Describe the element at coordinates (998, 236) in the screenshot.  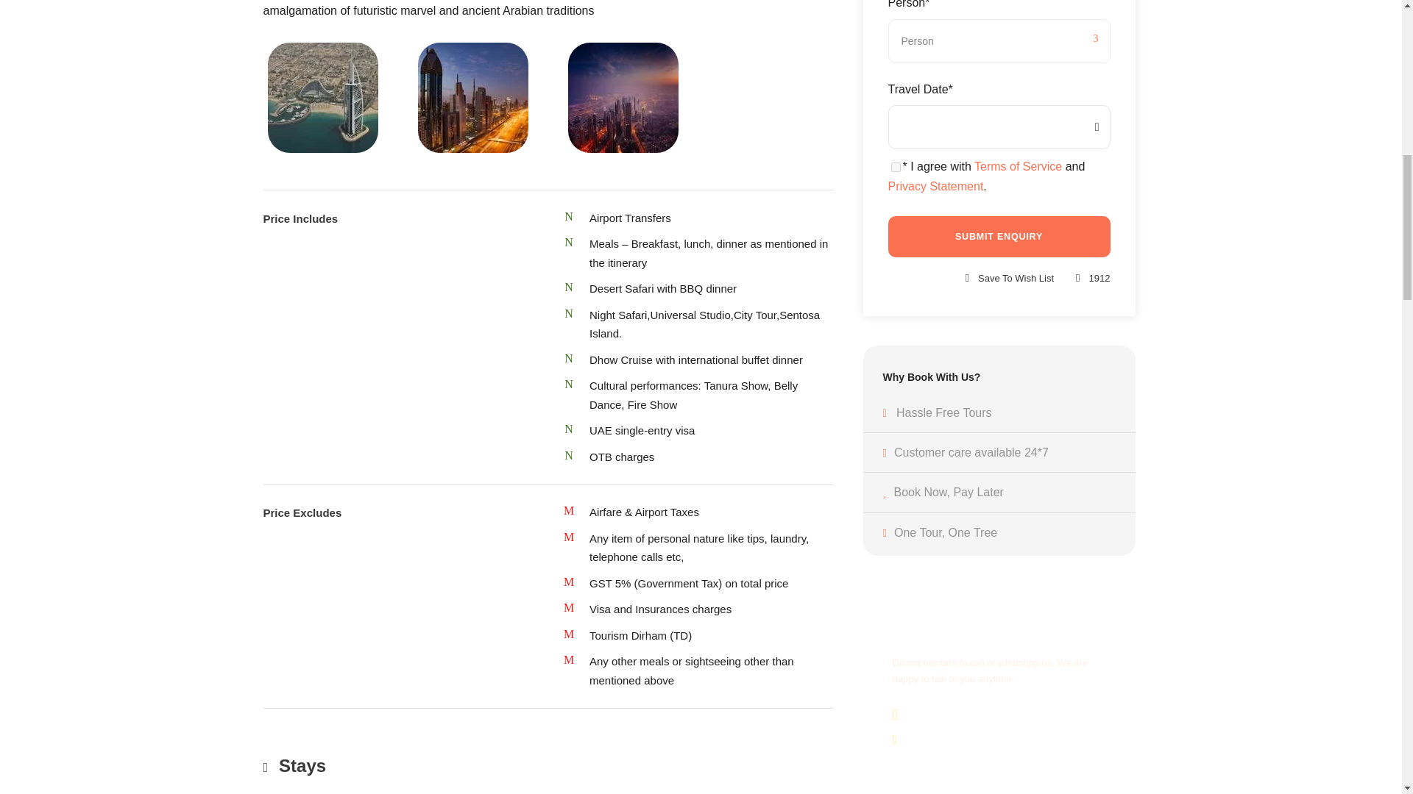
I see `Submit Enquiry` at that location.